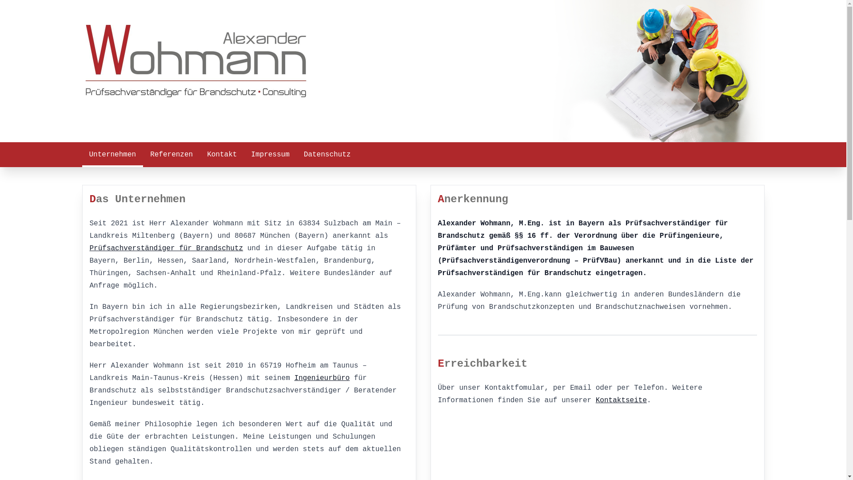  Describe the element at coordinates (222, 155) in the screenshot. I see `Kontakt` at that location.